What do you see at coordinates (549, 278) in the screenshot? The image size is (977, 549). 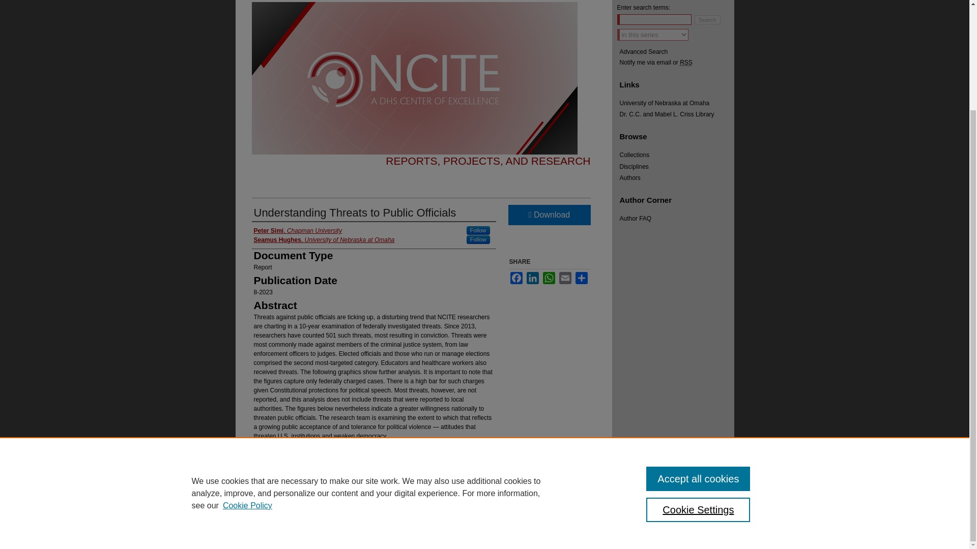 I see `WhatsApp` at bounding box center [549, 278].